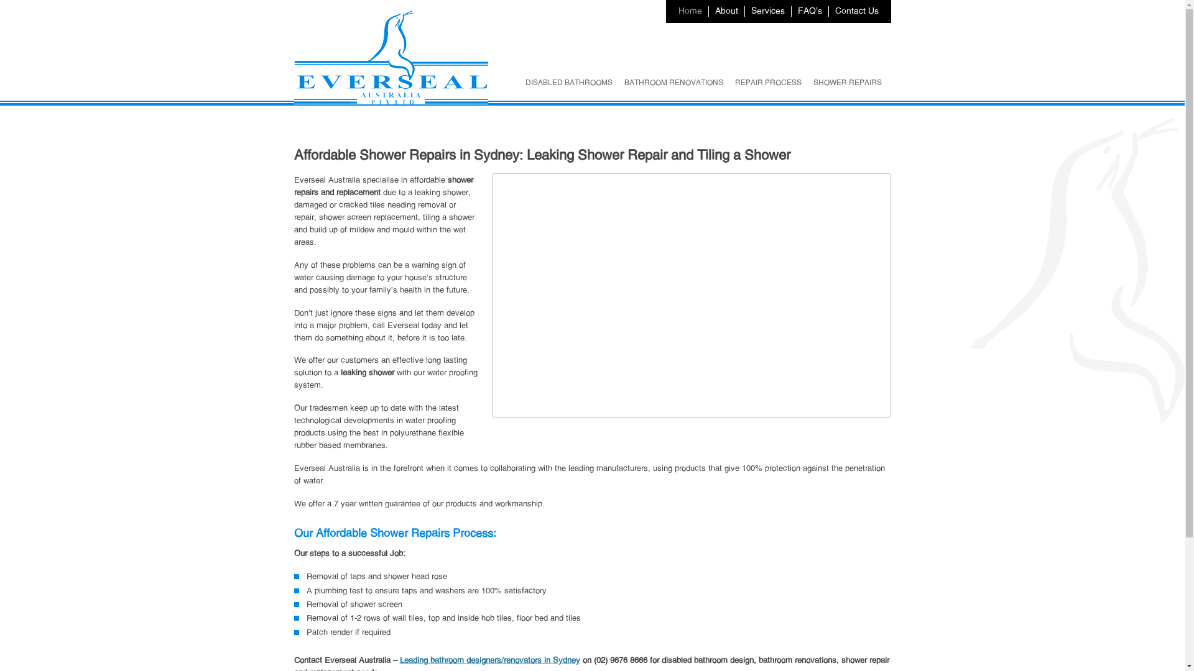  Describe the element at coordinates (489, 660) in the screenshot. I see `Leading bathroom designers/renovators in Sydney` at that location.